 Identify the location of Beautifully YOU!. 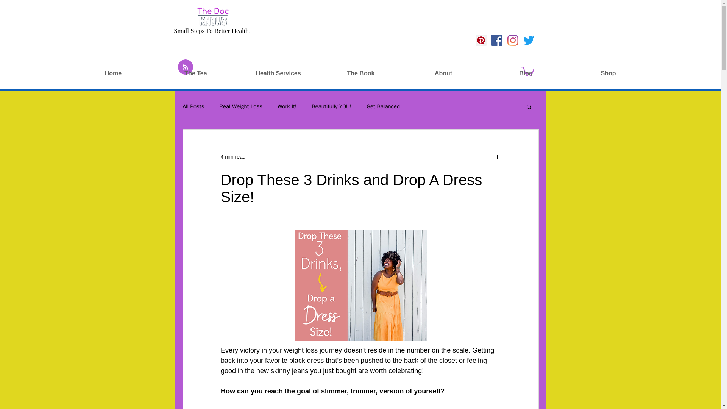
(331, 106).